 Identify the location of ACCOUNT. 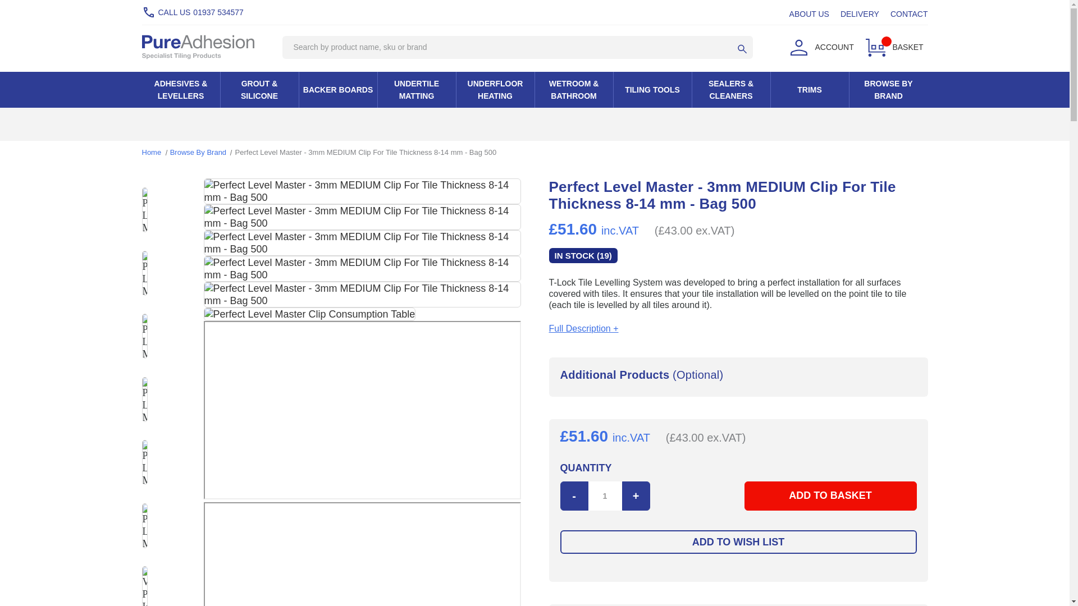
(819, 47).